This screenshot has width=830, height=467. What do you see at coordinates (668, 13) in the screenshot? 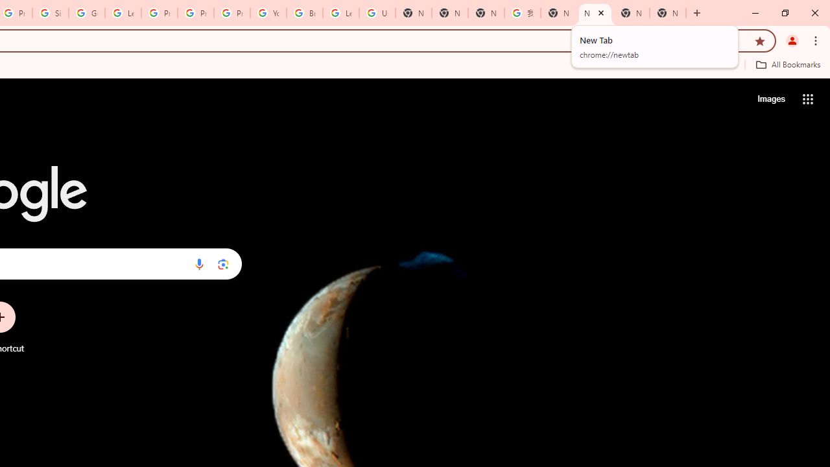
I see `New Tab` at bounding box center [668, 13].